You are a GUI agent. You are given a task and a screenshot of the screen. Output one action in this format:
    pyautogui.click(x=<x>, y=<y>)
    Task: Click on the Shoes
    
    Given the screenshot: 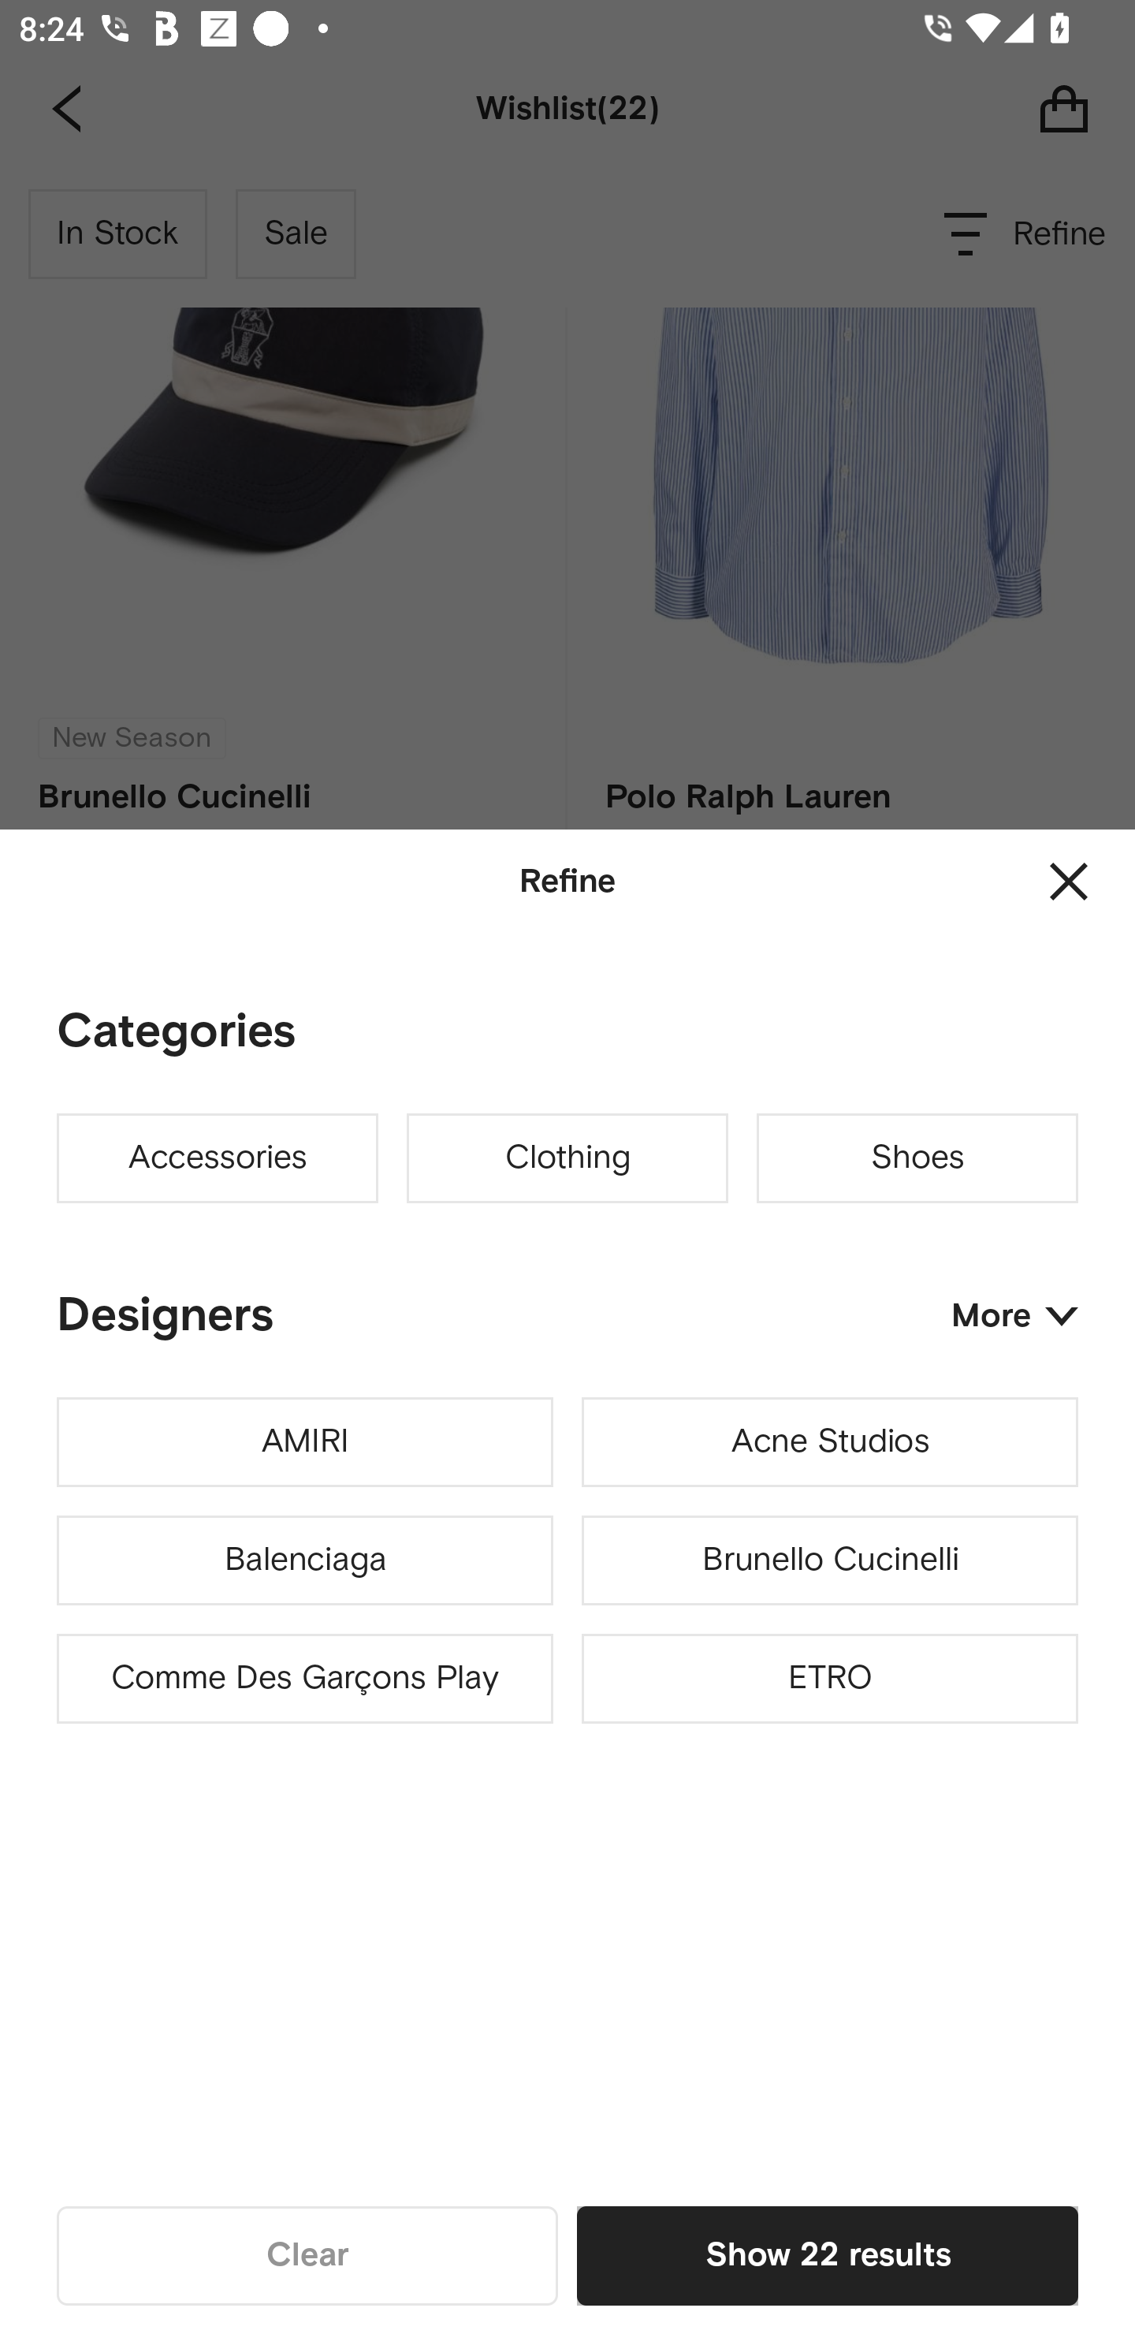 What is the action you would take?
    pyautogui.click(x=917, y=1158)
    